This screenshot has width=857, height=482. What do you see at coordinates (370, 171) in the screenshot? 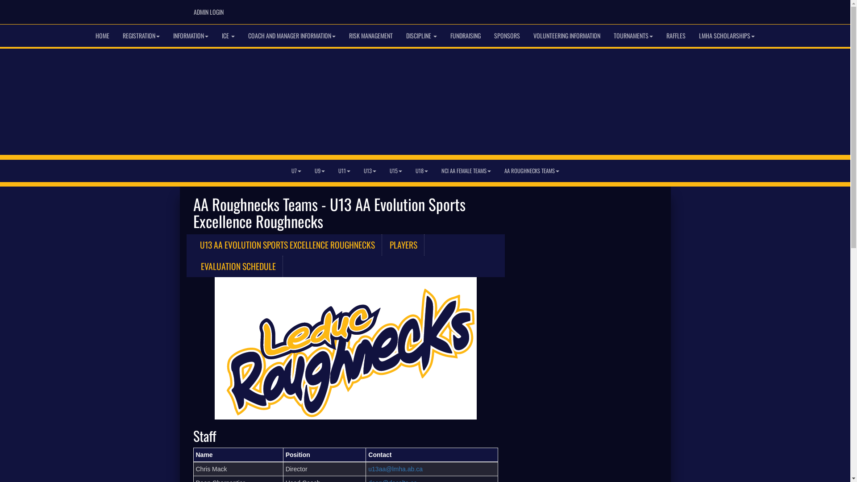
I see `U13` at bounding box center [370, 171].